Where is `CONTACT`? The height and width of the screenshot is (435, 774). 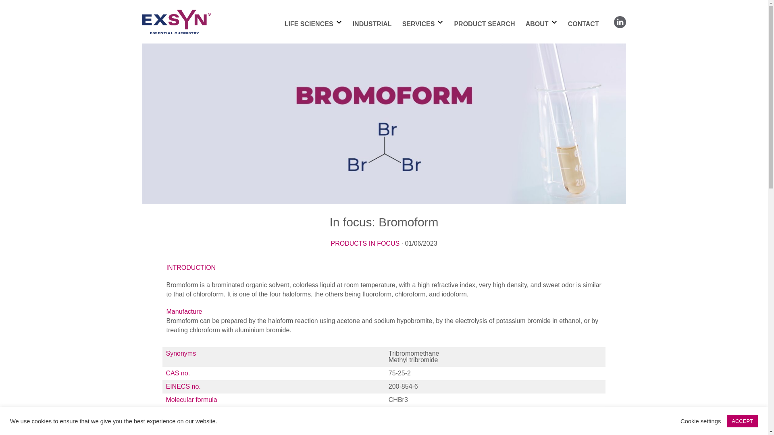
CONTACT is located at coordinates (584, 24).